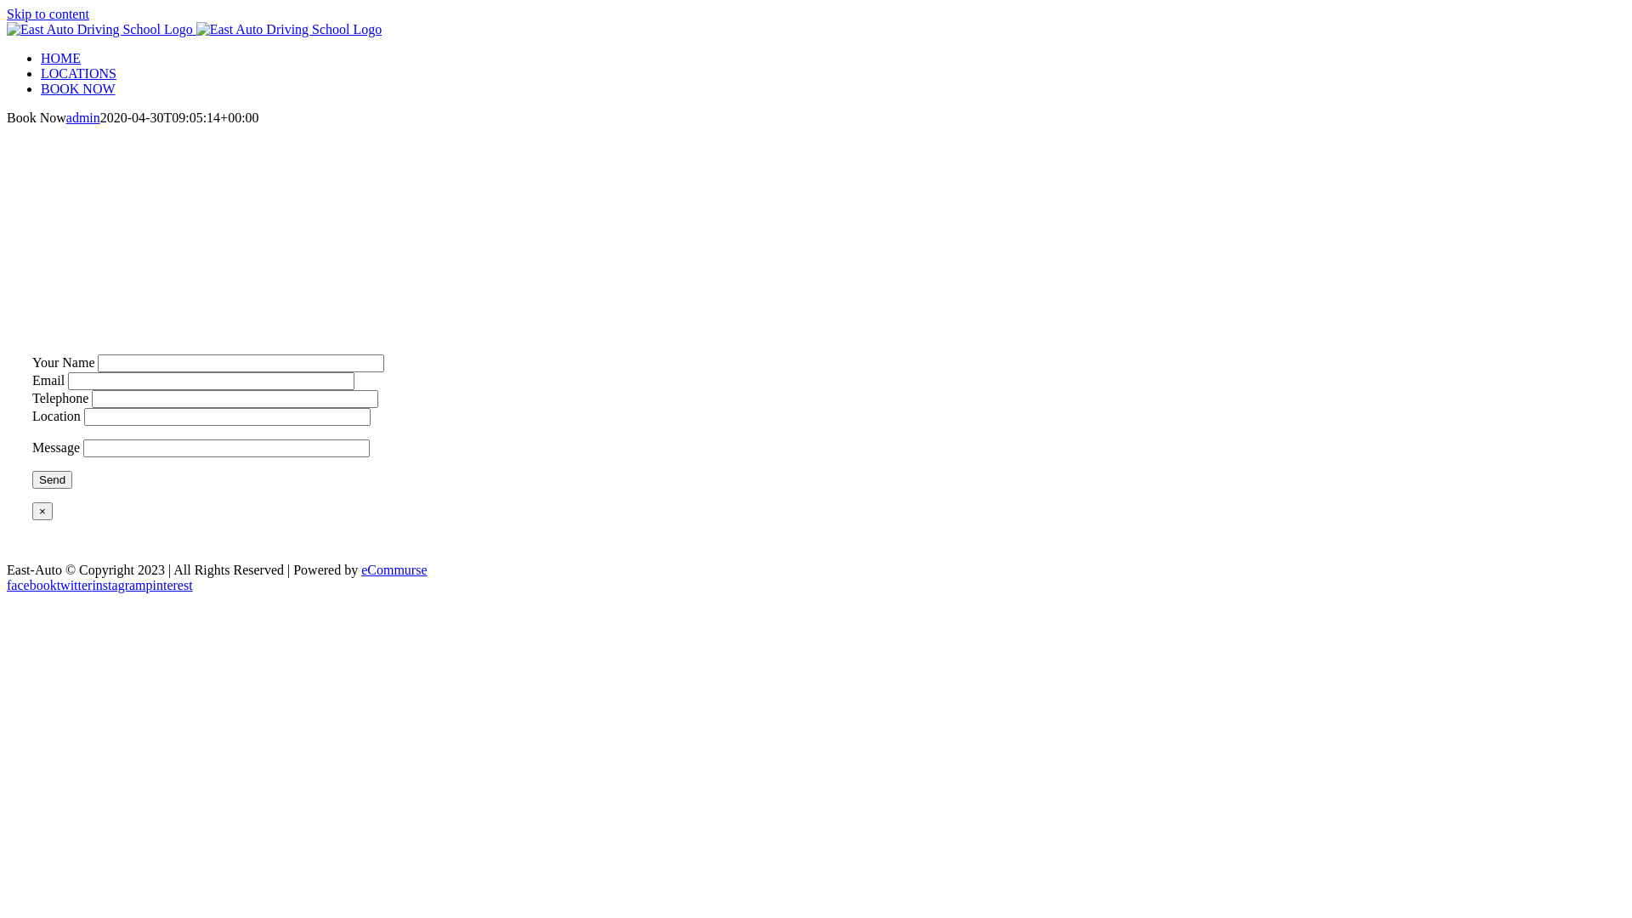 The width and height of the screenshot is (1632, 918). Describe the element at coordinates (48, 14) in the screenshot. I see `Skip to content` at that location.